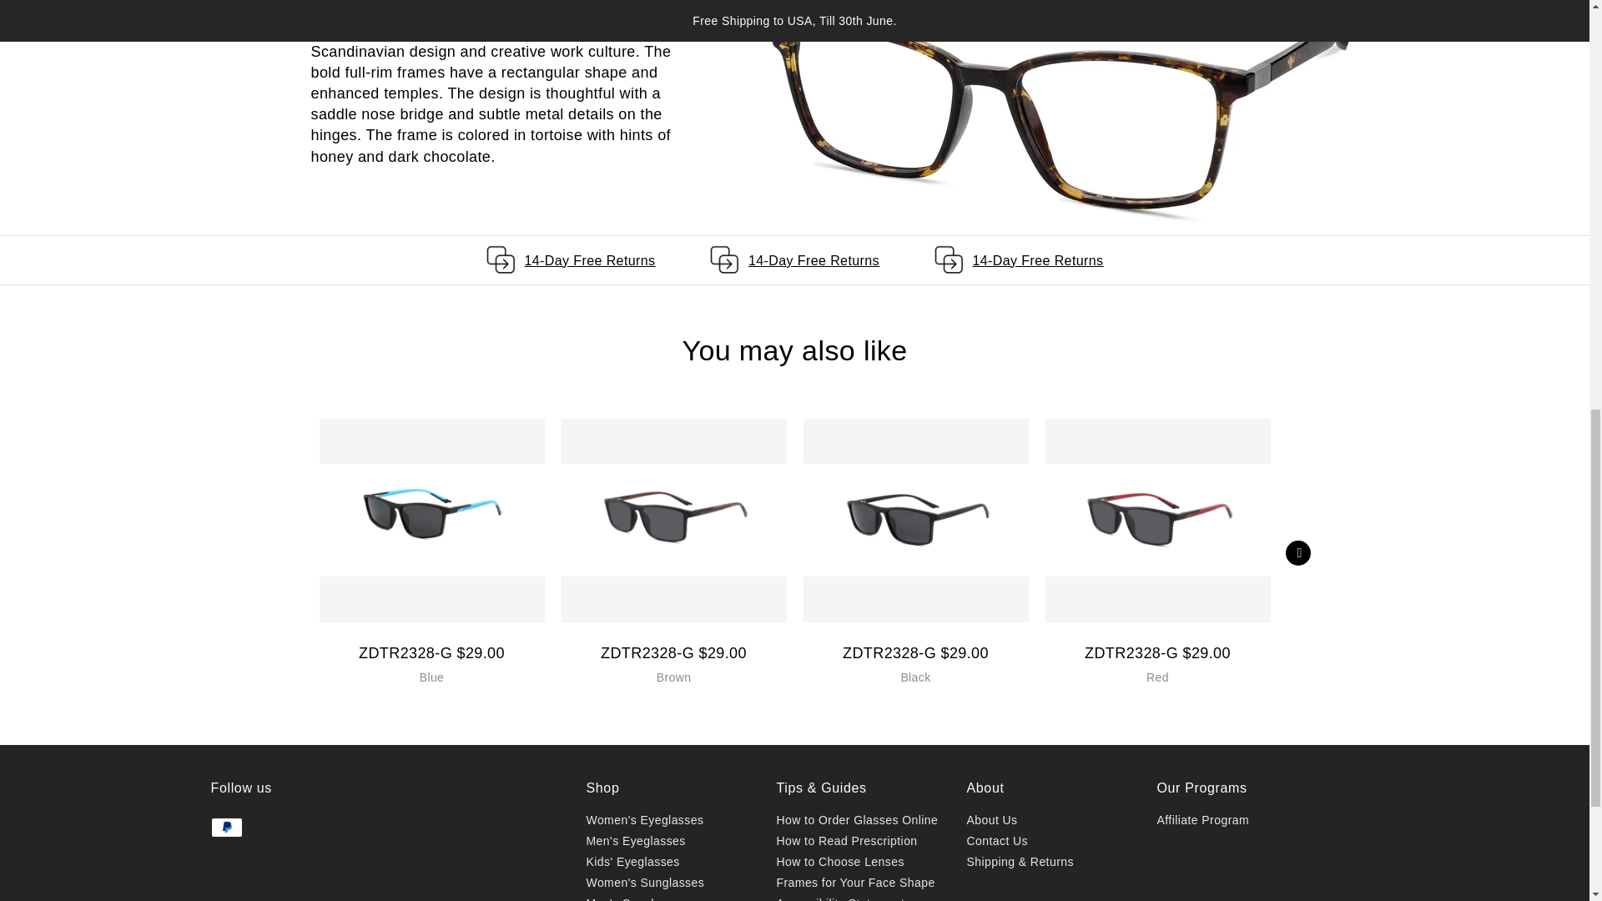 This screenshot has height=901, width=1602. Describe the element at coordinates (431, 521) in the screenshot. I see `ZDTR2328-G--Blue` at that location.